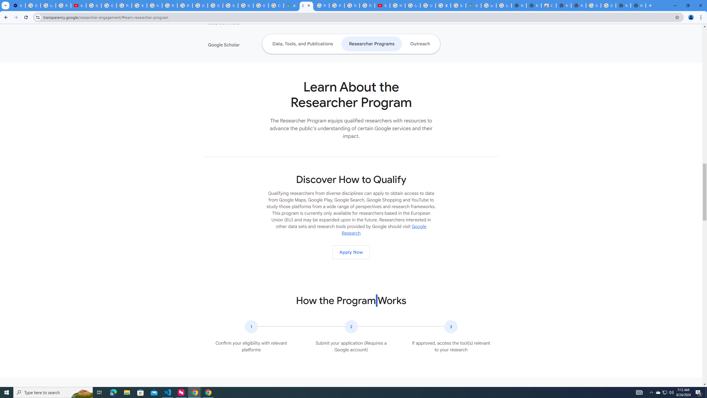  What do you see at coordinates (371, 44) in the screenshot?
I see `Researcher Programs` at bounding box center [371, 44].